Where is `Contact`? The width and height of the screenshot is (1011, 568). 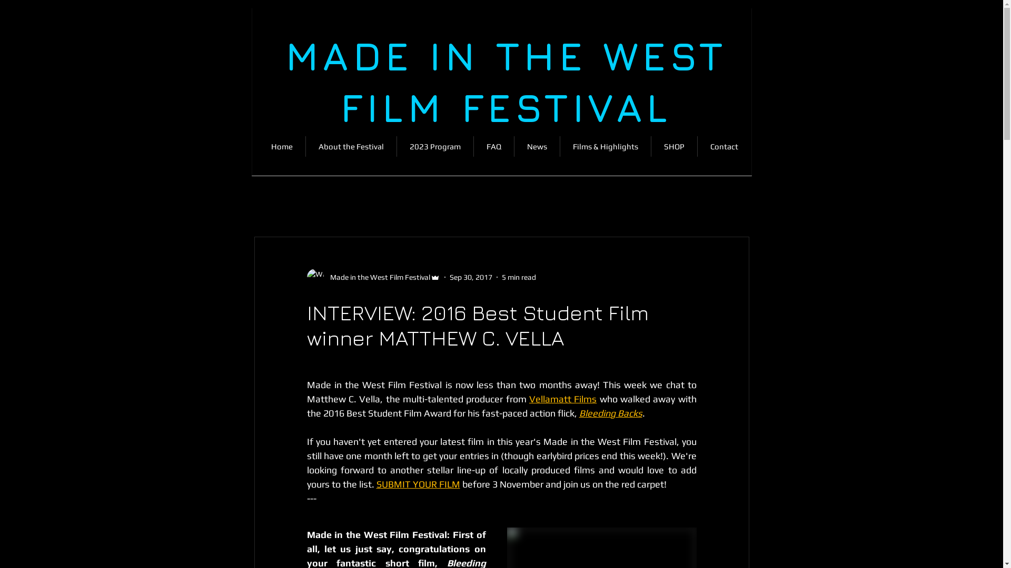 Contact is located at coordinates (723, 146).